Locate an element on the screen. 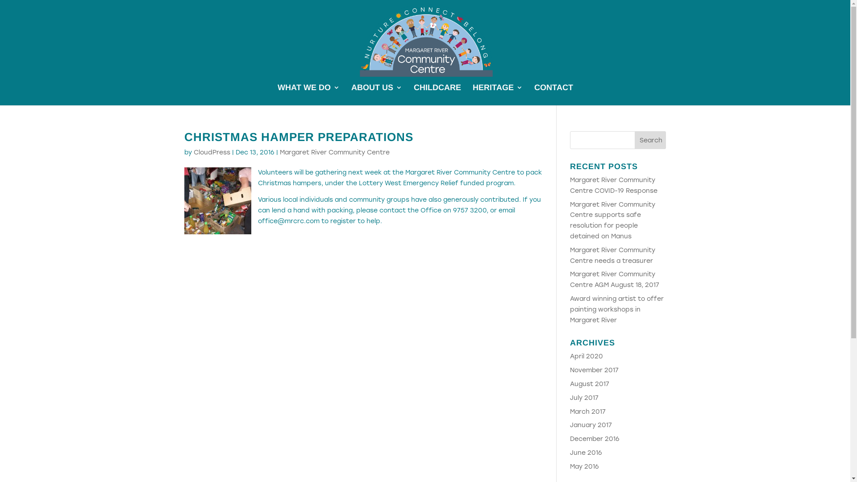  CloudPress is located at coordinates (212, 153).